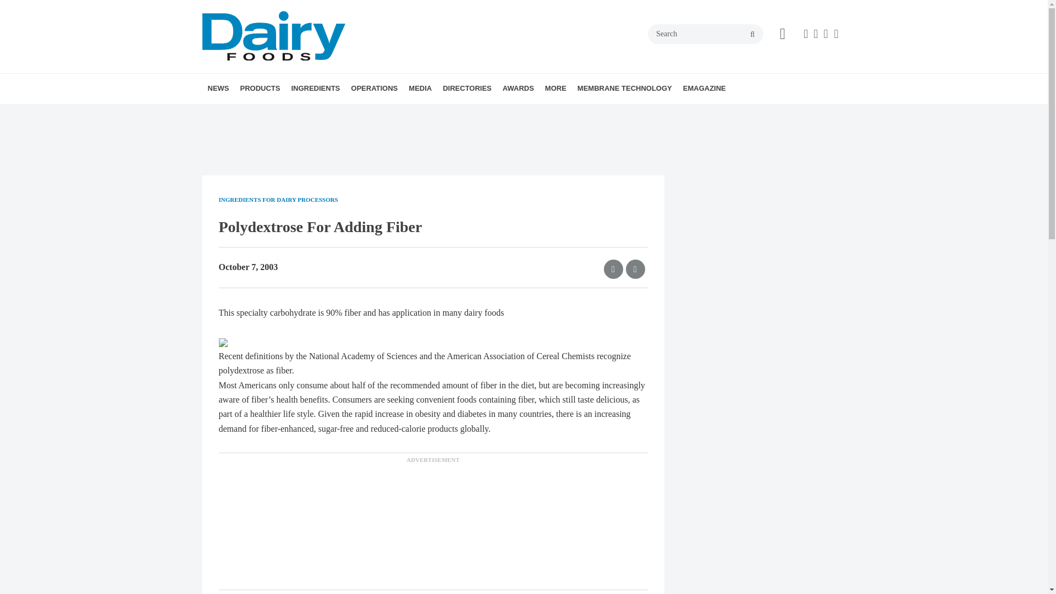 This screenshot has height=594, width=1056. Describe the element at coordinates (383, 113) in the screenshot. I see `PROBIOTICS` at that location.